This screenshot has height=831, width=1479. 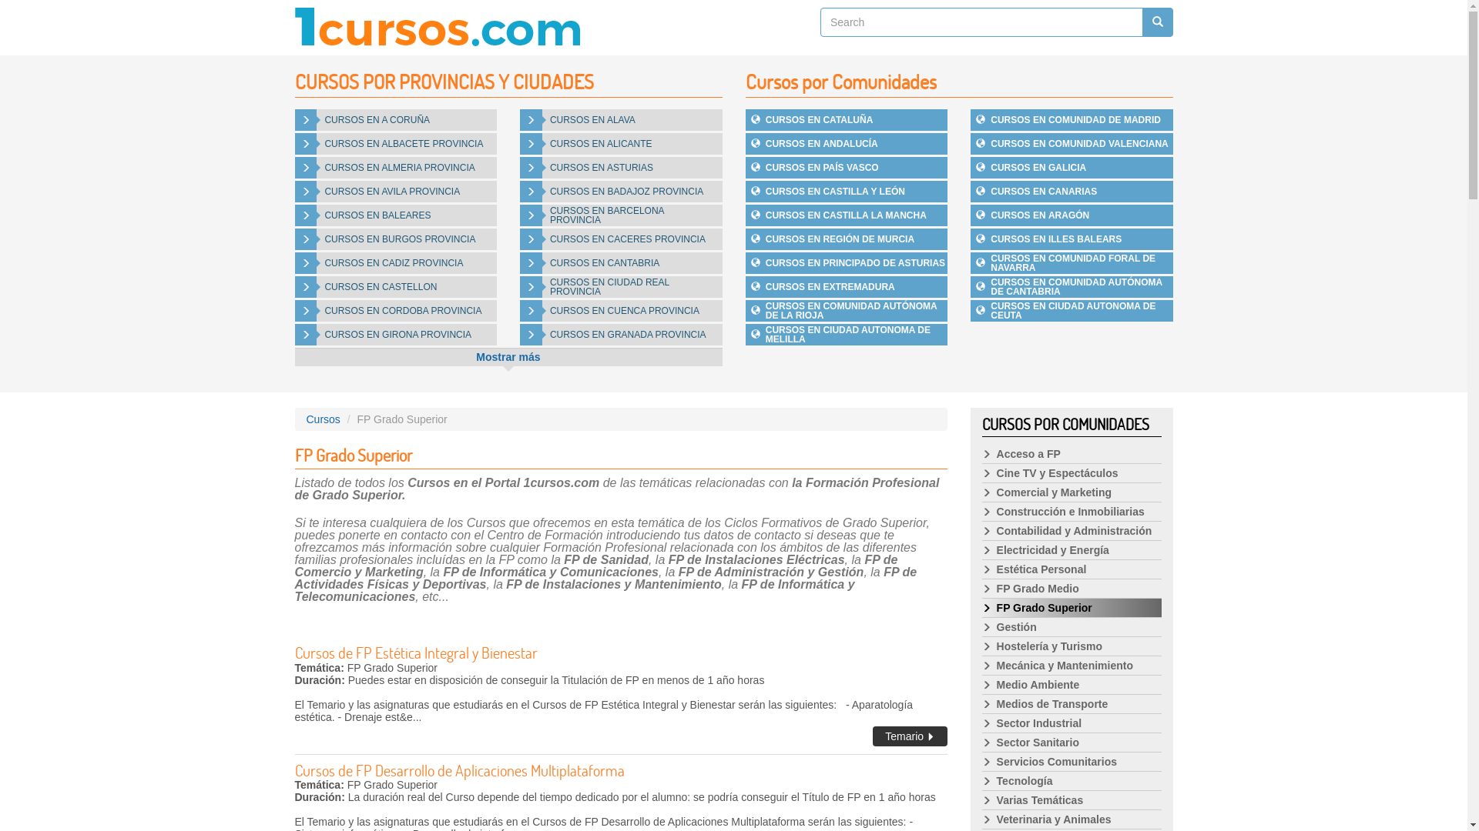 I want to click on FP Grado Superior, so click(x=1072, y=608).